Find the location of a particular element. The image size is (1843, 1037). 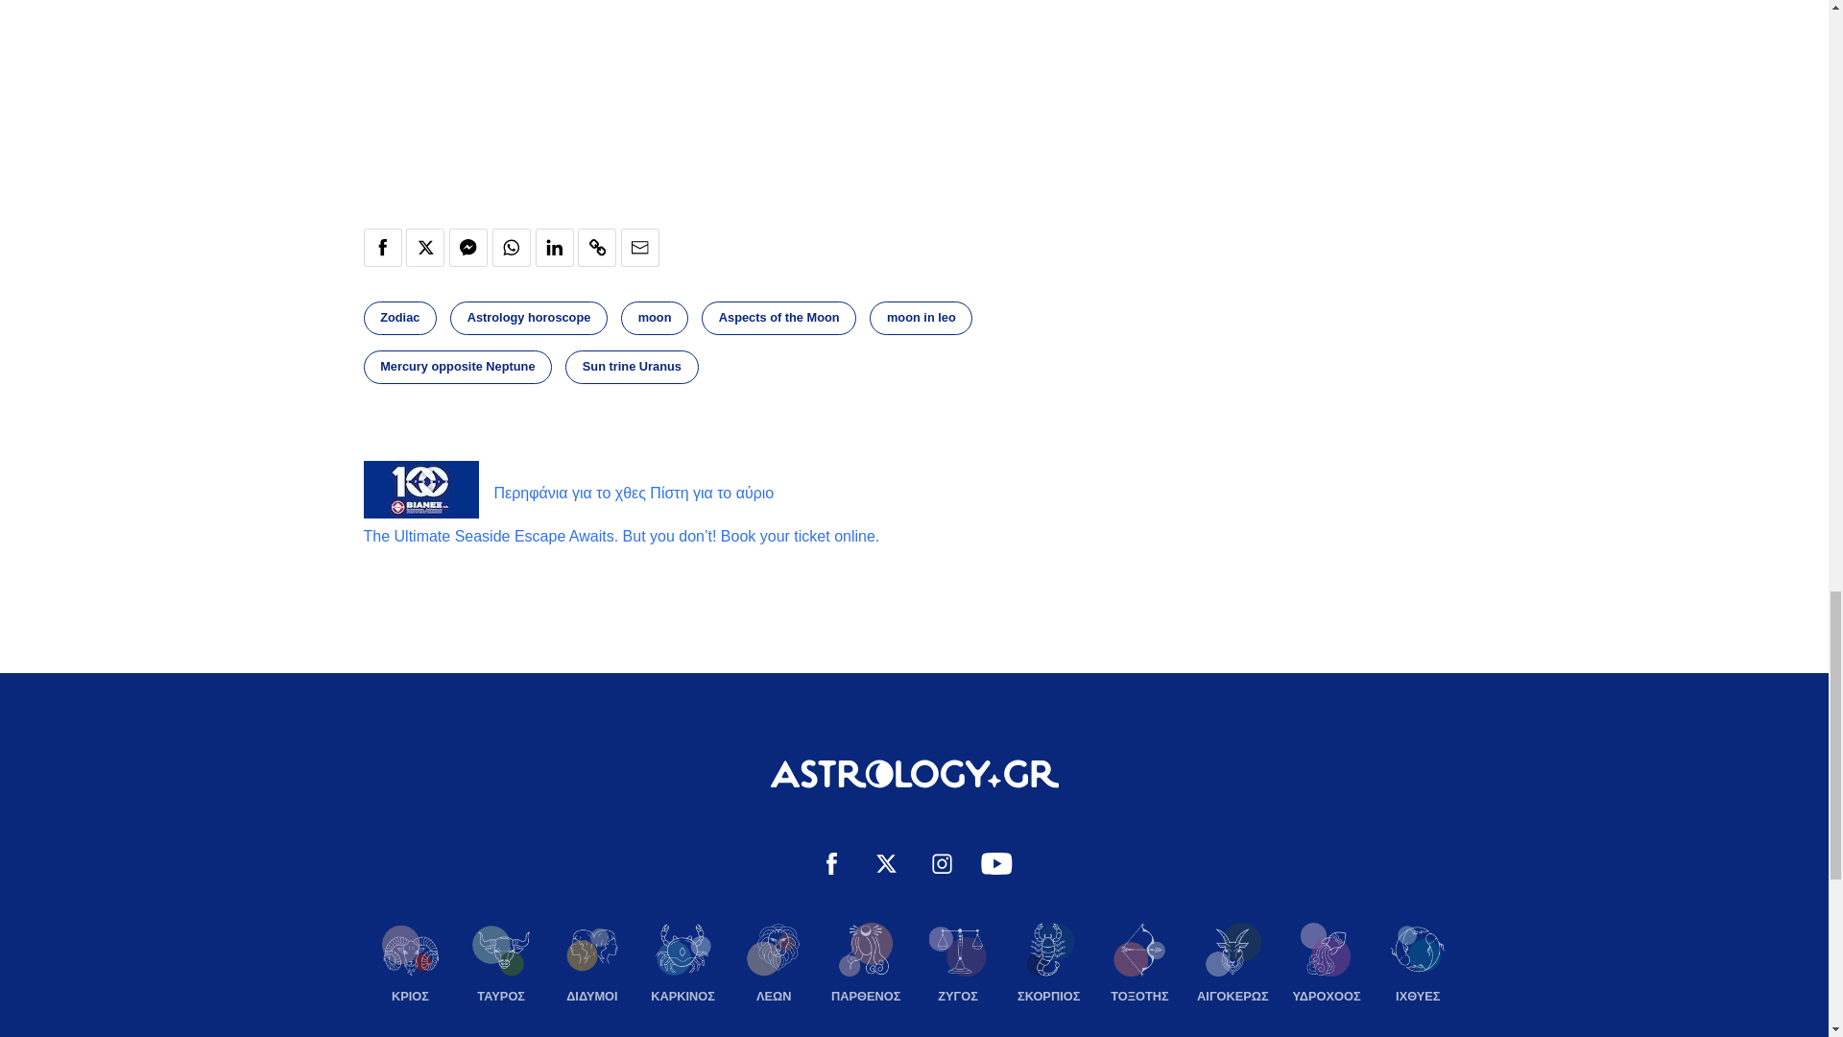

moon is located at coordinates (655, 318).